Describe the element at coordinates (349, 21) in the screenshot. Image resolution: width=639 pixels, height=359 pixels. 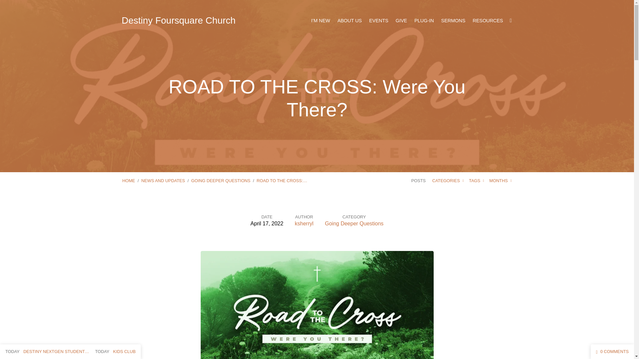
I see `ABOUT US` at that location.